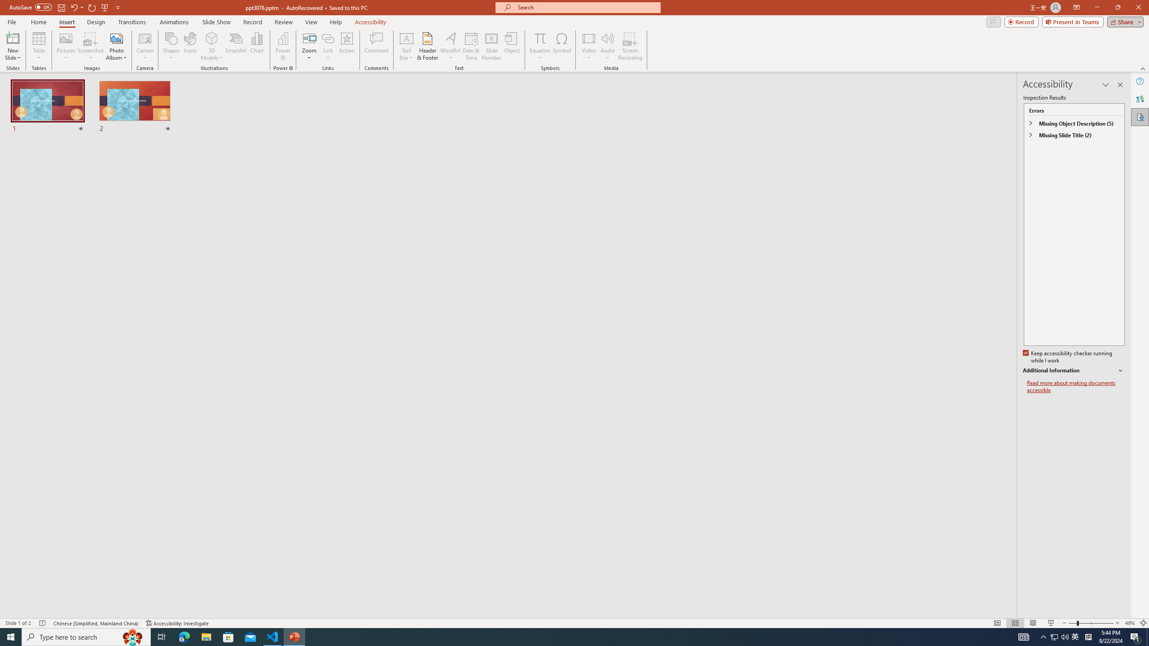 Image resolution: width=1149 pixels, height=646 pixels. What do you see at coordinates (630, 46) in the screenshot?
I see `Screen Recording...` at bounding box center [630, 46].